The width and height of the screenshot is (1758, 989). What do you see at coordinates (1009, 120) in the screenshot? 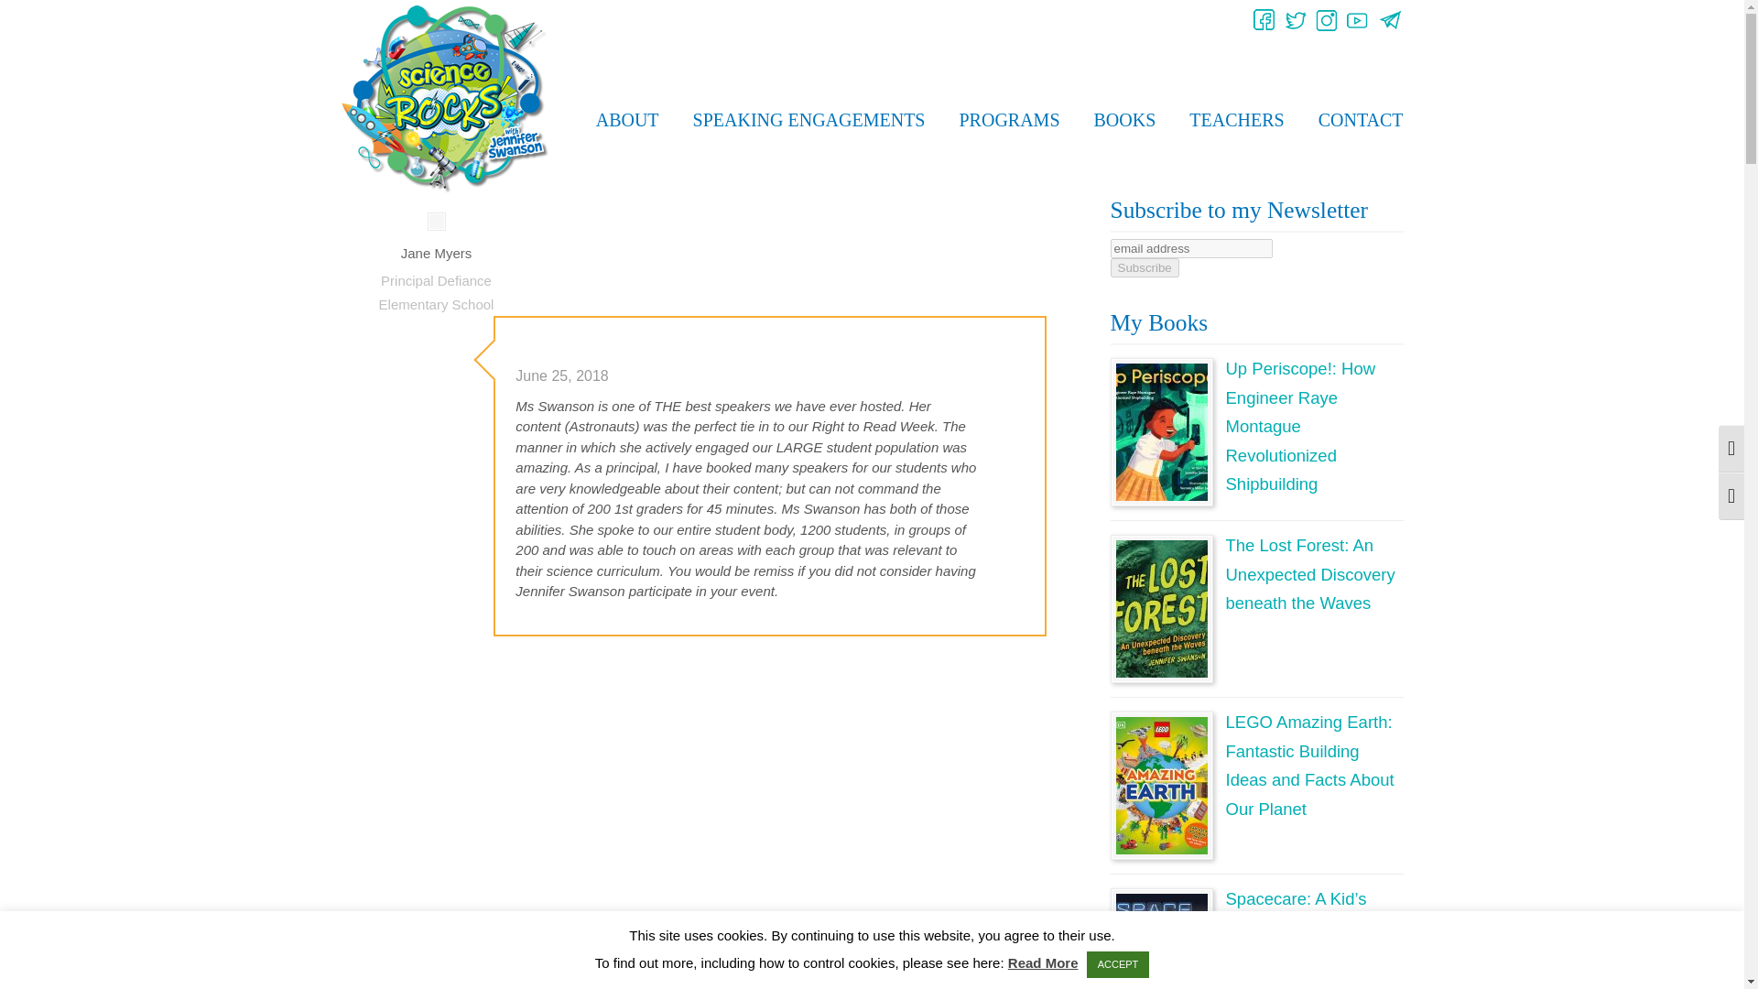
I see `PROGRAMS` at bounding box center [1009, 120].